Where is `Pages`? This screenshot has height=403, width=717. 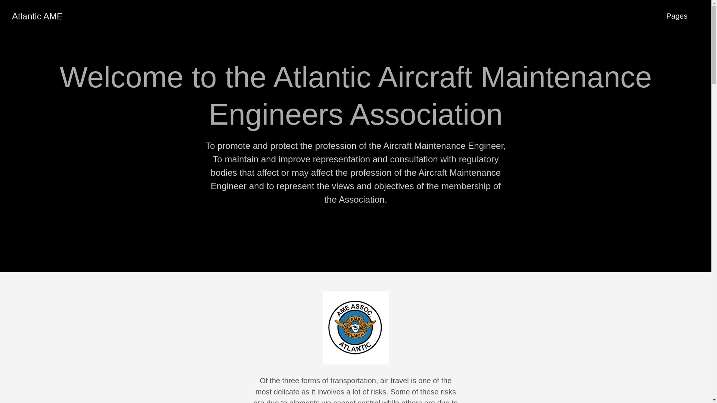
Pages is located at coordinates (677, 16).